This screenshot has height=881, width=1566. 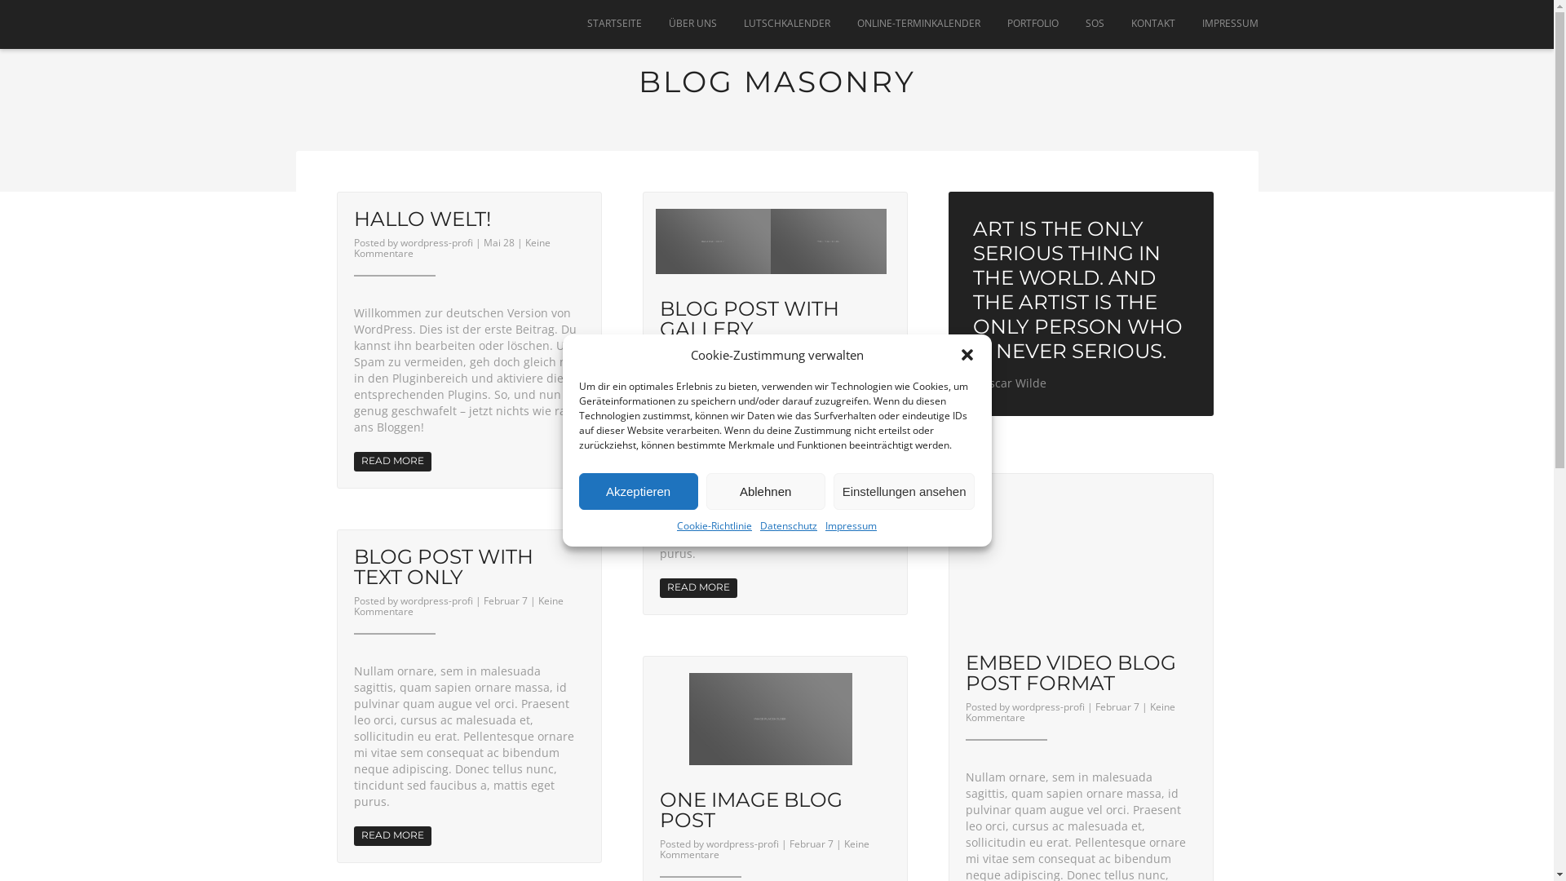 What do you see at coordinates (763, 358) in the screenshot?
I see `Keine Kommentare
zu Blog Post With Gallery` at bounding box center [763, 358].